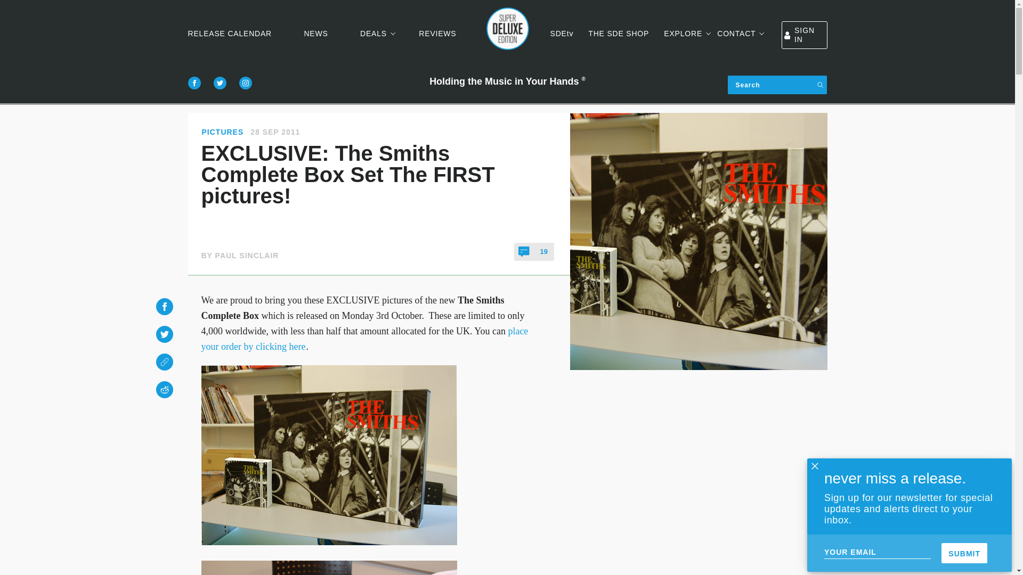 The width and height of the screenshot is (1023, 575). Describe the element at coordinates (618, 33) in the screenshot. I see `THE SDE SHOP` at that location.